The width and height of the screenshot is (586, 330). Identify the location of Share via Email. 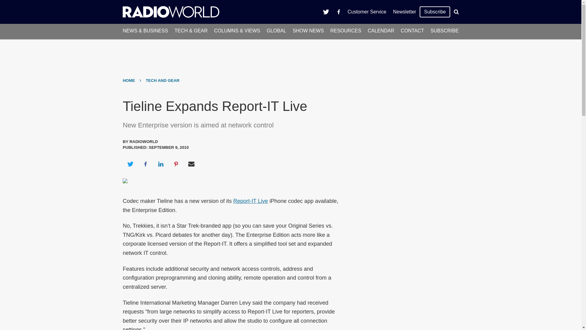
(191, 164).